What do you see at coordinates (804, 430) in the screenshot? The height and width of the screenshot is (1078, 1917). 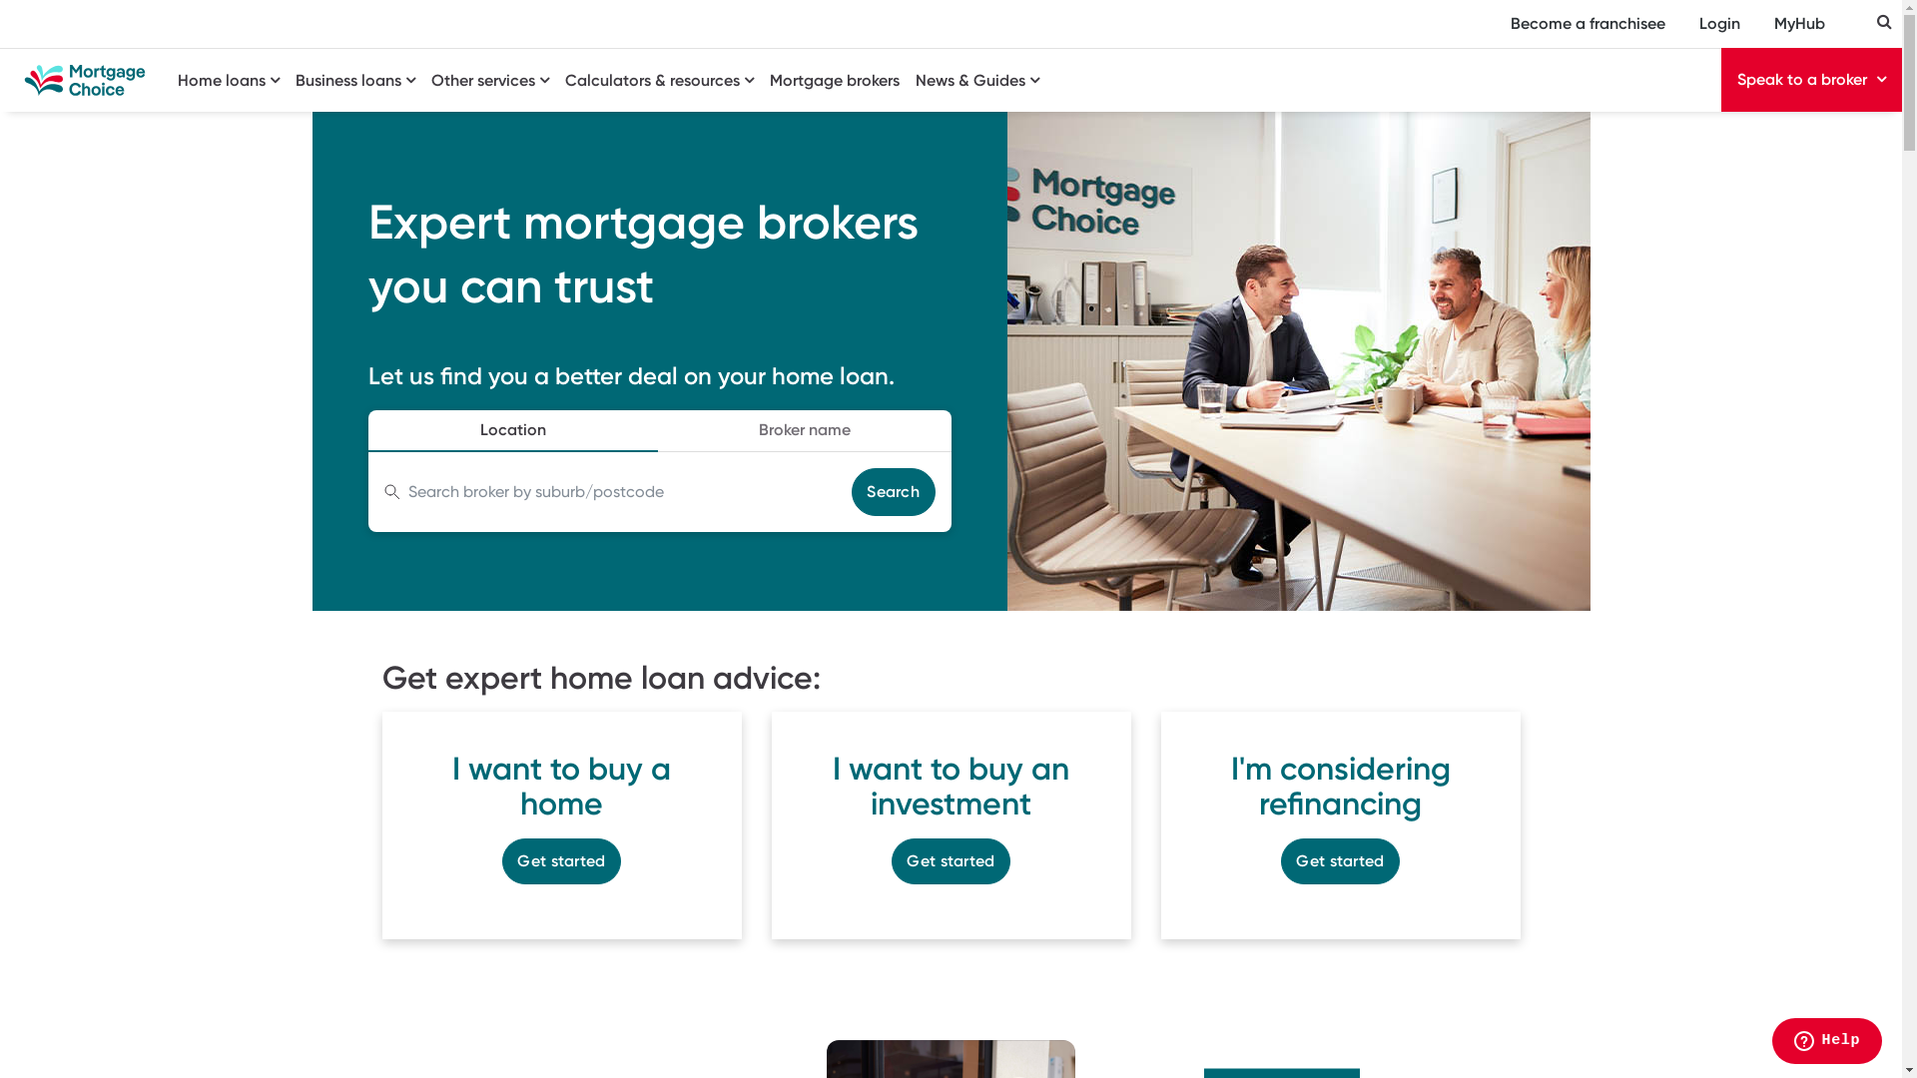 I see `Broker name` at bounding box center [804, 430].